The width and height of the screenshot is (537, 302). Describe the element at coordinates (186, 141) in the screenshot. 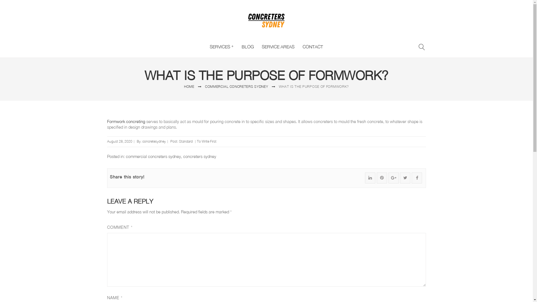

I see `Standard` at that location.